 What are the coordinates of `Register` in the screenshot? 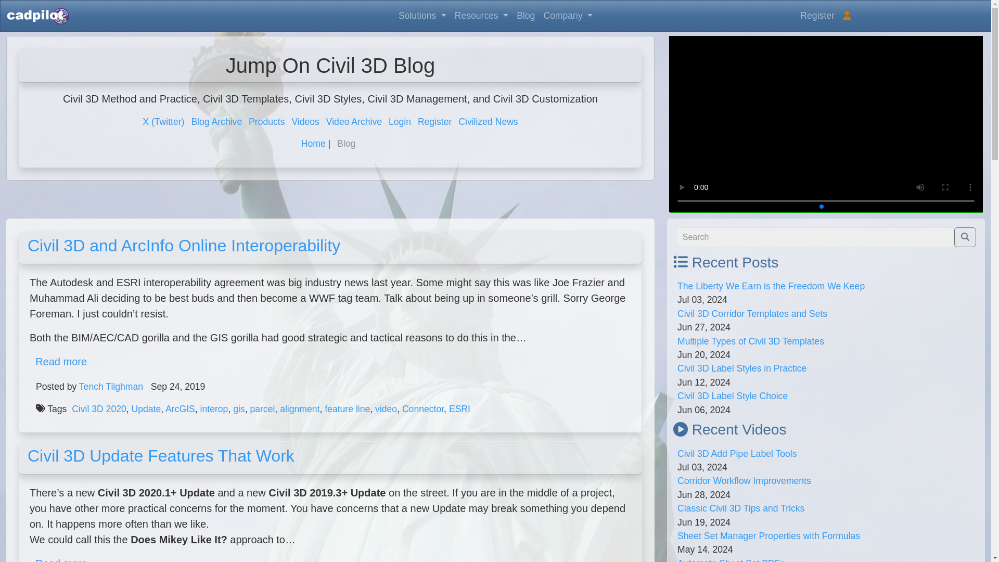 It's located at (435, 122).